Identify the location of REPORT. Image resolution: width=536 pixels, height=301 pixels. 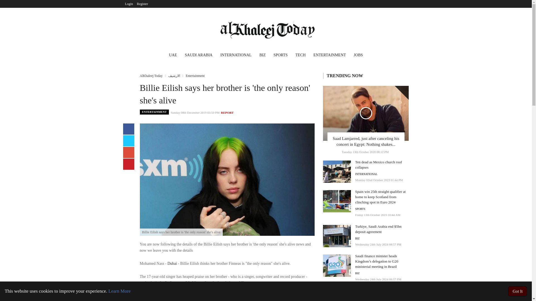
(227, 113).